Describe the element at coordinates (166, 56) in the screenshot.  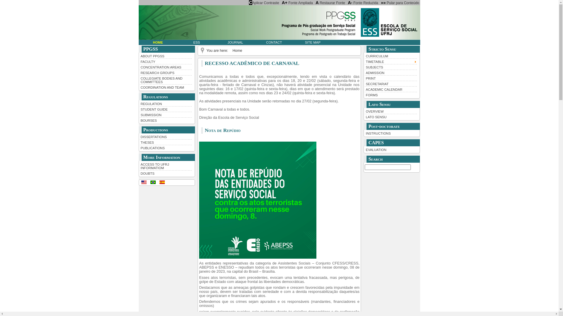
I see `ABOUT PPGSS` at that location.